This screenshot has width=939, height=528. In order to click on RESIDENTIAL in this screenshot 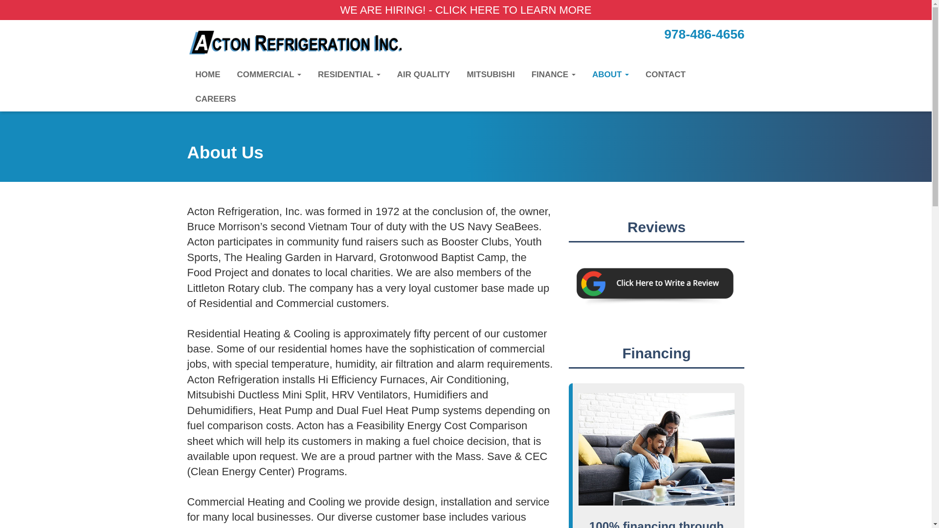, I will do `click(349, 75)`.